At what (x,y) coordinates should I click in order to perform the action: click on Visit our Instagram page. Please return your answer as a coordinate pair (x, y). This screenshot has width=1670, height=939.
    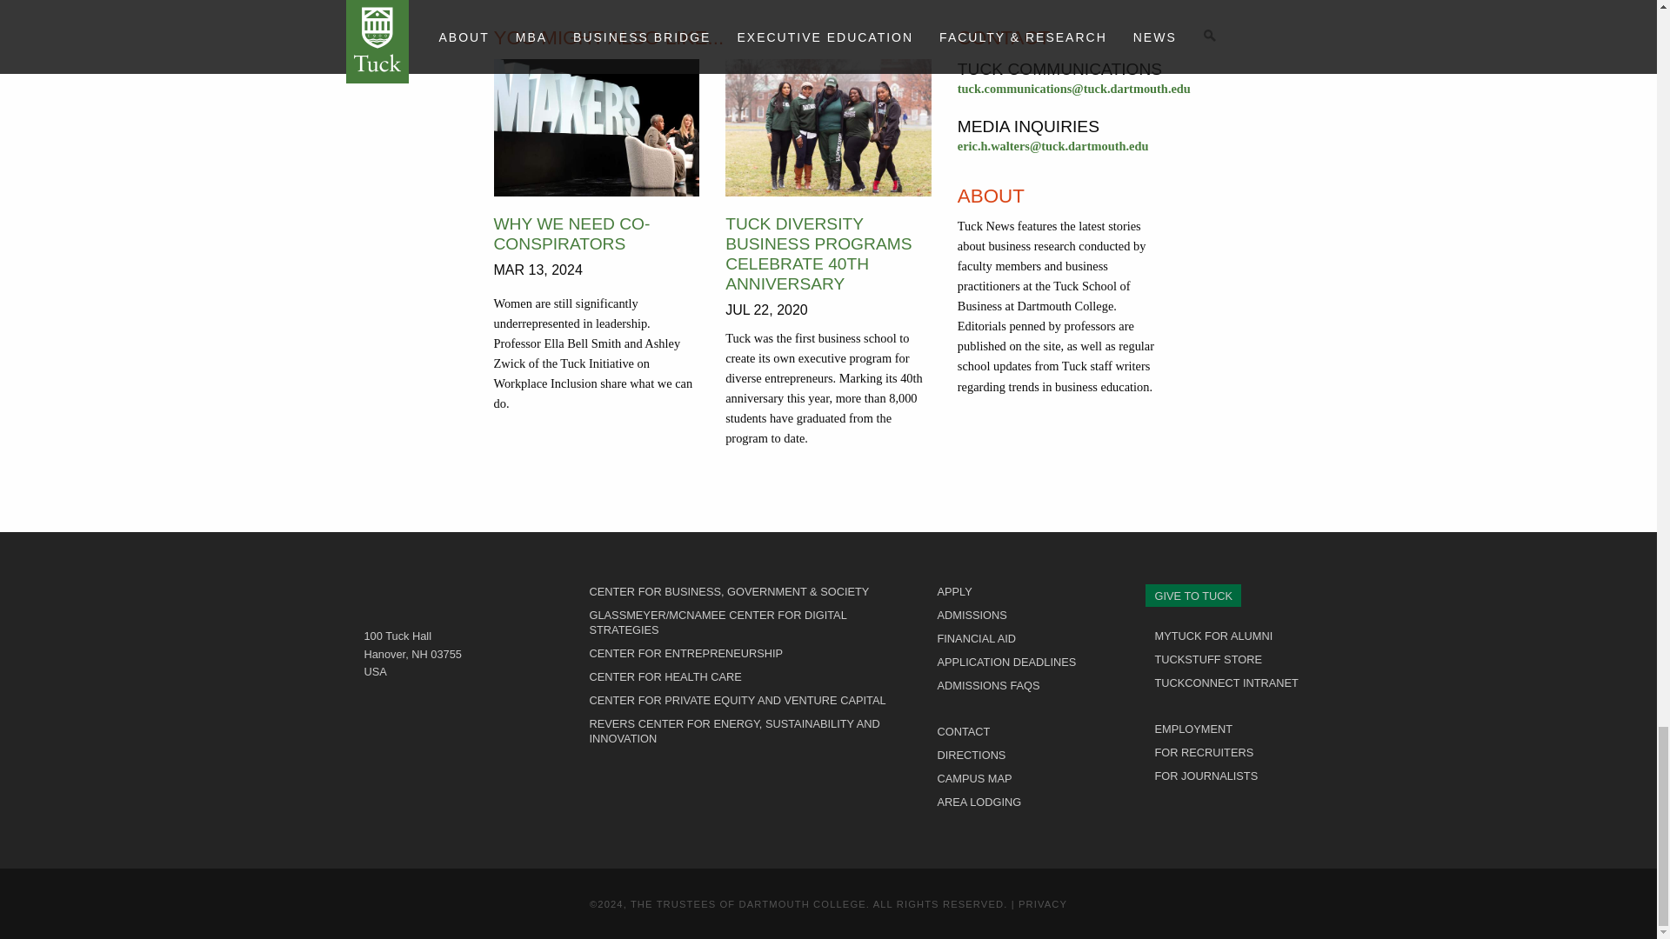
    Looking at the image, I should click on (1183, 809).